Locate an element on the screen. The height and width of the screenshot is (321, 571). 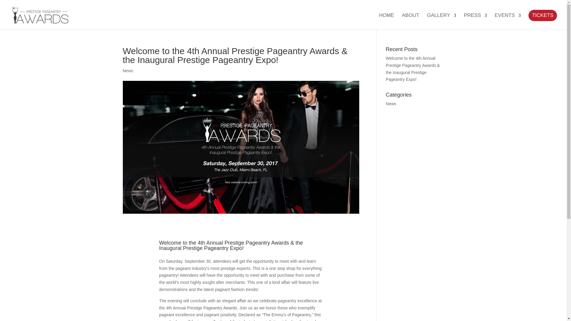
News is located at coordinates (391, 104).